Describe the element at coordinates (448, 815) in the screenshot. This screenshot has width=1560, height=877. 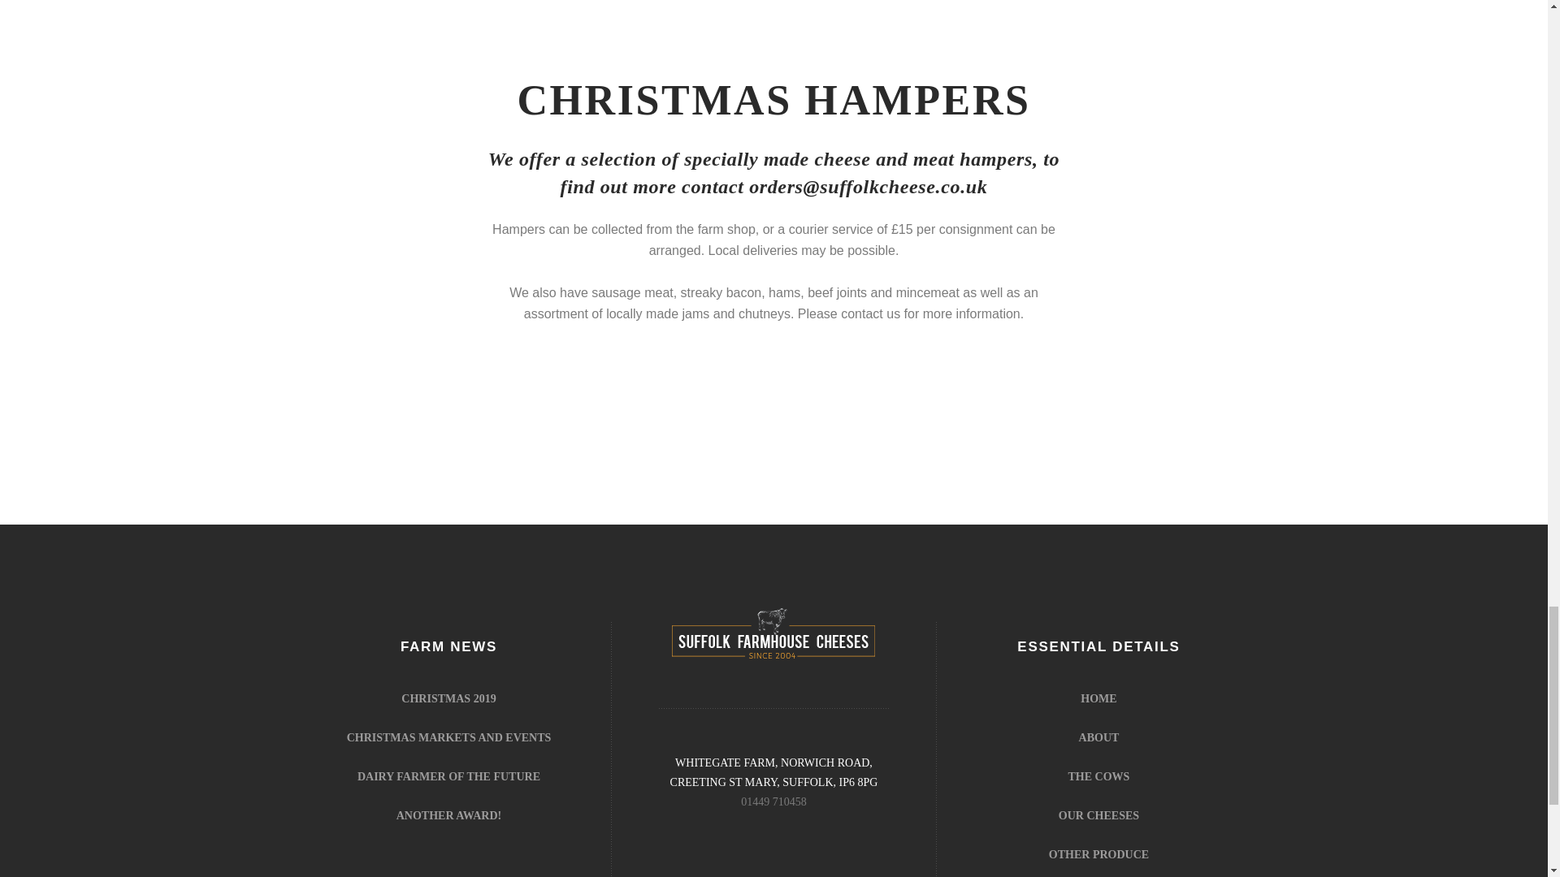
I see `ANOTHER AWARD!` at that location.